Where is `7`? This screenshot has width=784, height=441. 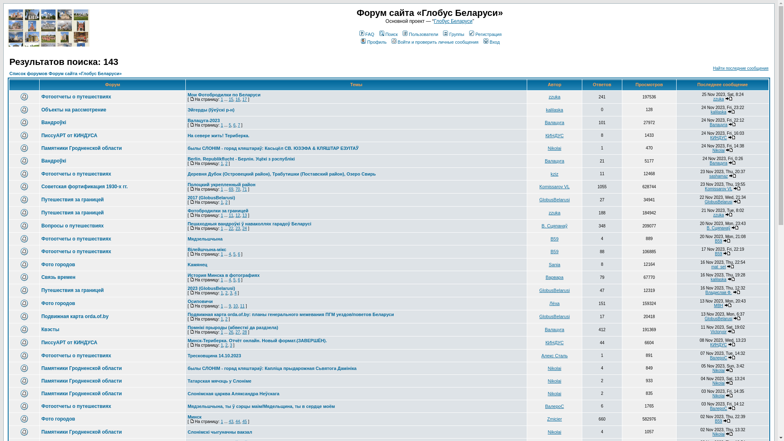 7 is located at coordinates (239, 125).